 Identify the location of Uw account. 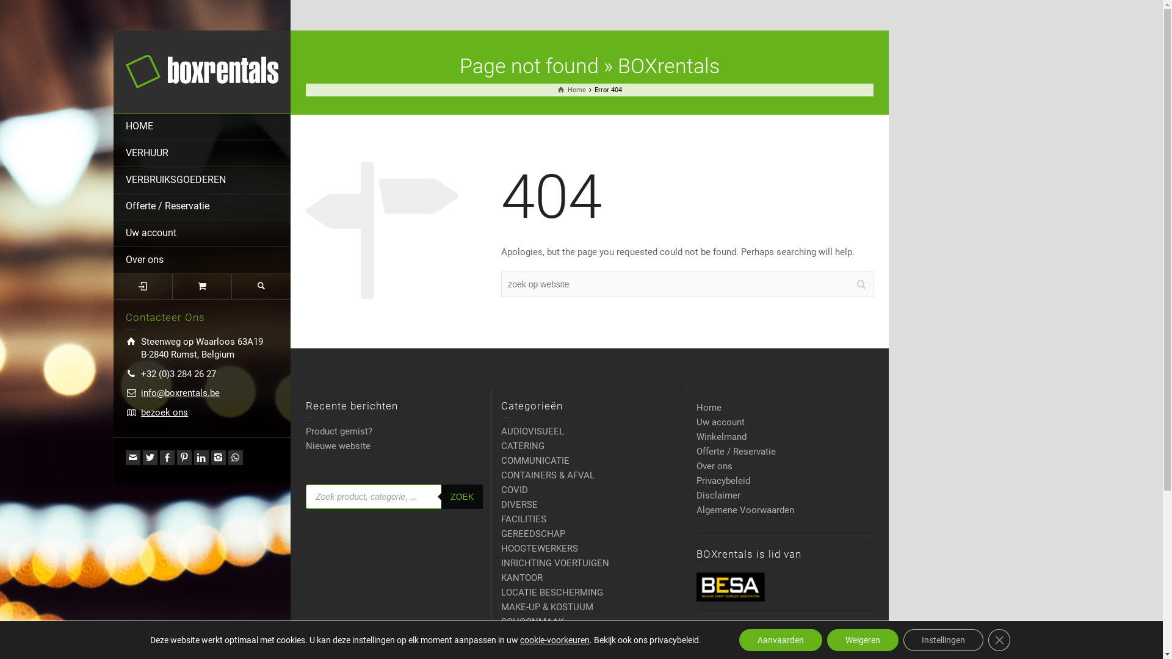
(202, 234).